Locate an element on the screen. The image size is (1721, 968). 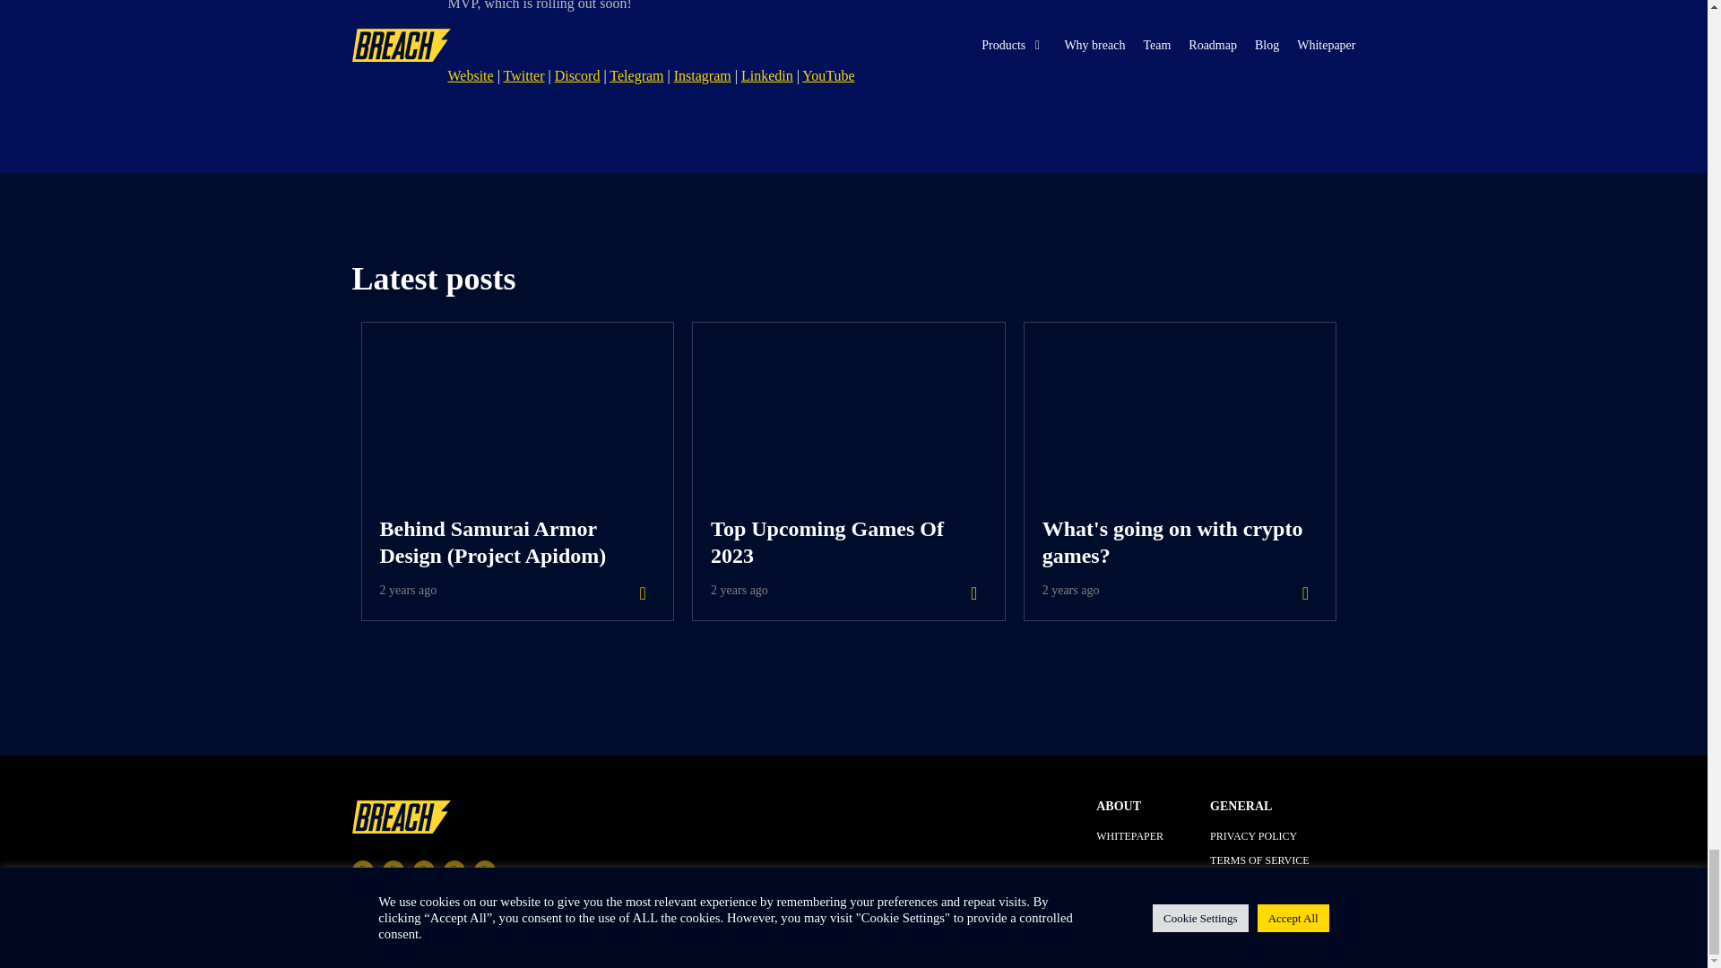
PRIVACY POLICY is located at coordinates (848, 471).